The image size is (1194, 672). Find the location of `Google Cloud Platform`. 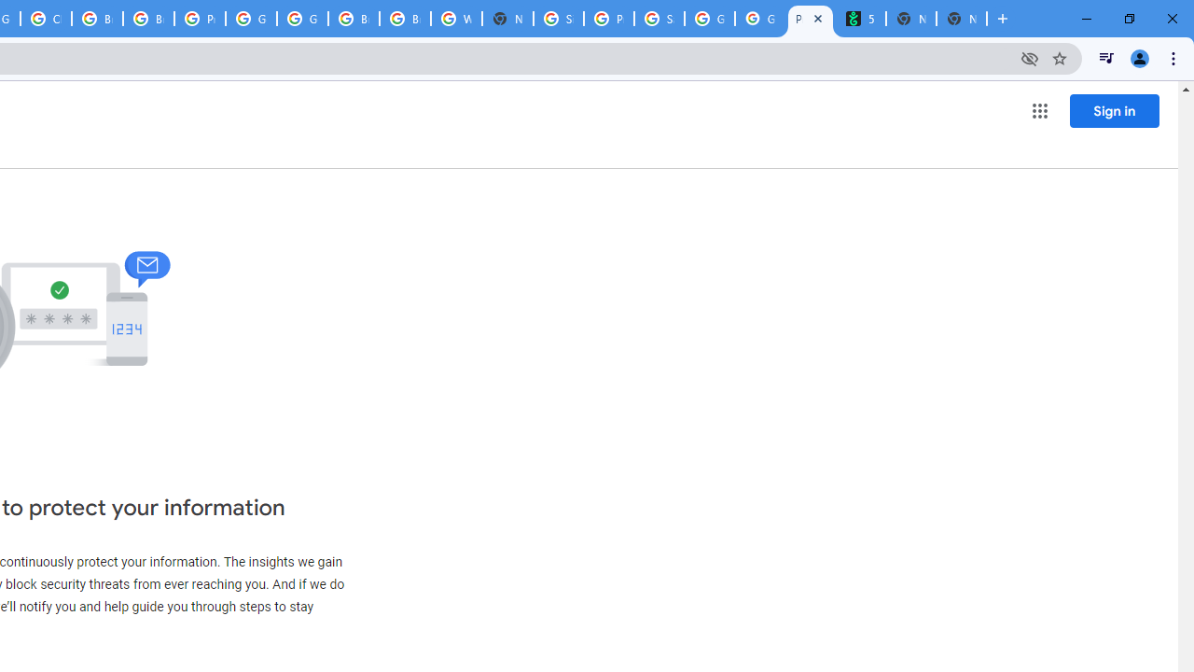

Google Cloud Platform is located at coordinates (250, 19).